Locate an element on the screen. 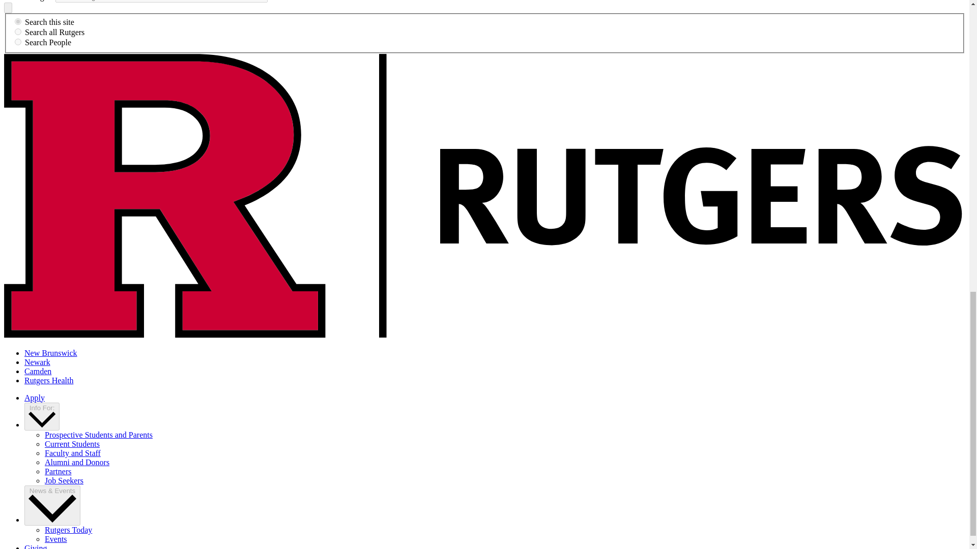 Image resolution: width=977 pixels, height=549 pixels. New Brunswick is located at coordinates (51, 353).